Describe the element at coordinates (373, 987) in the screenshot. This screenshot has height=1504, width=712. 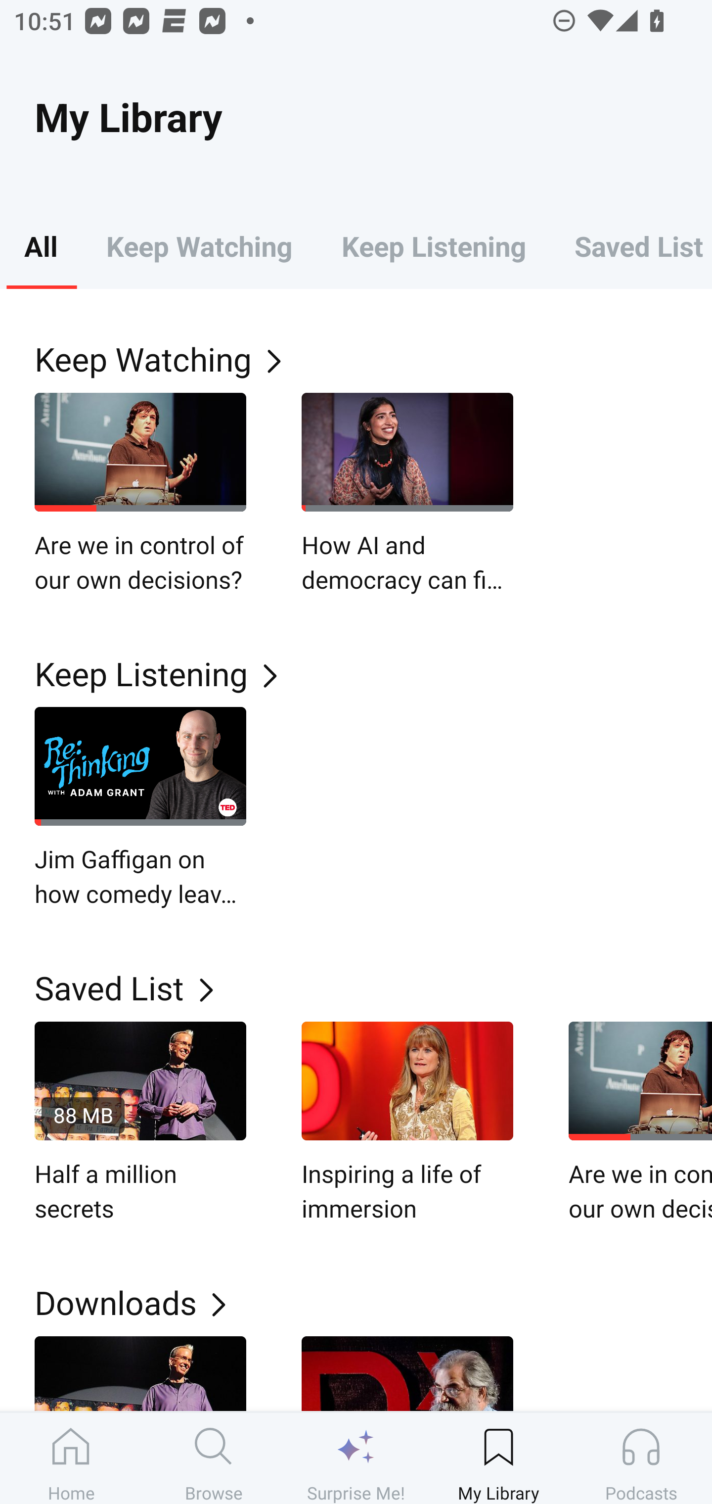
I see `Saved List` at that location.